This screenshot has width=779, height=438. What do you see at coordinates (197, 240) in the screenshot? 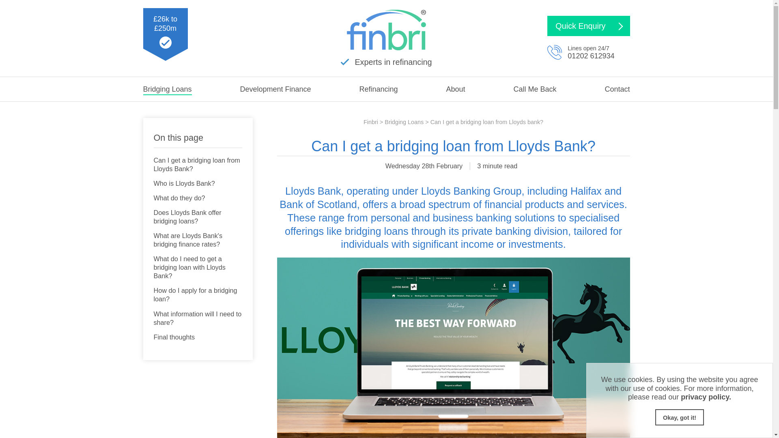
I see `What are Lloyds Bank's bridging finance rates?` at bounding box center [197, 240].